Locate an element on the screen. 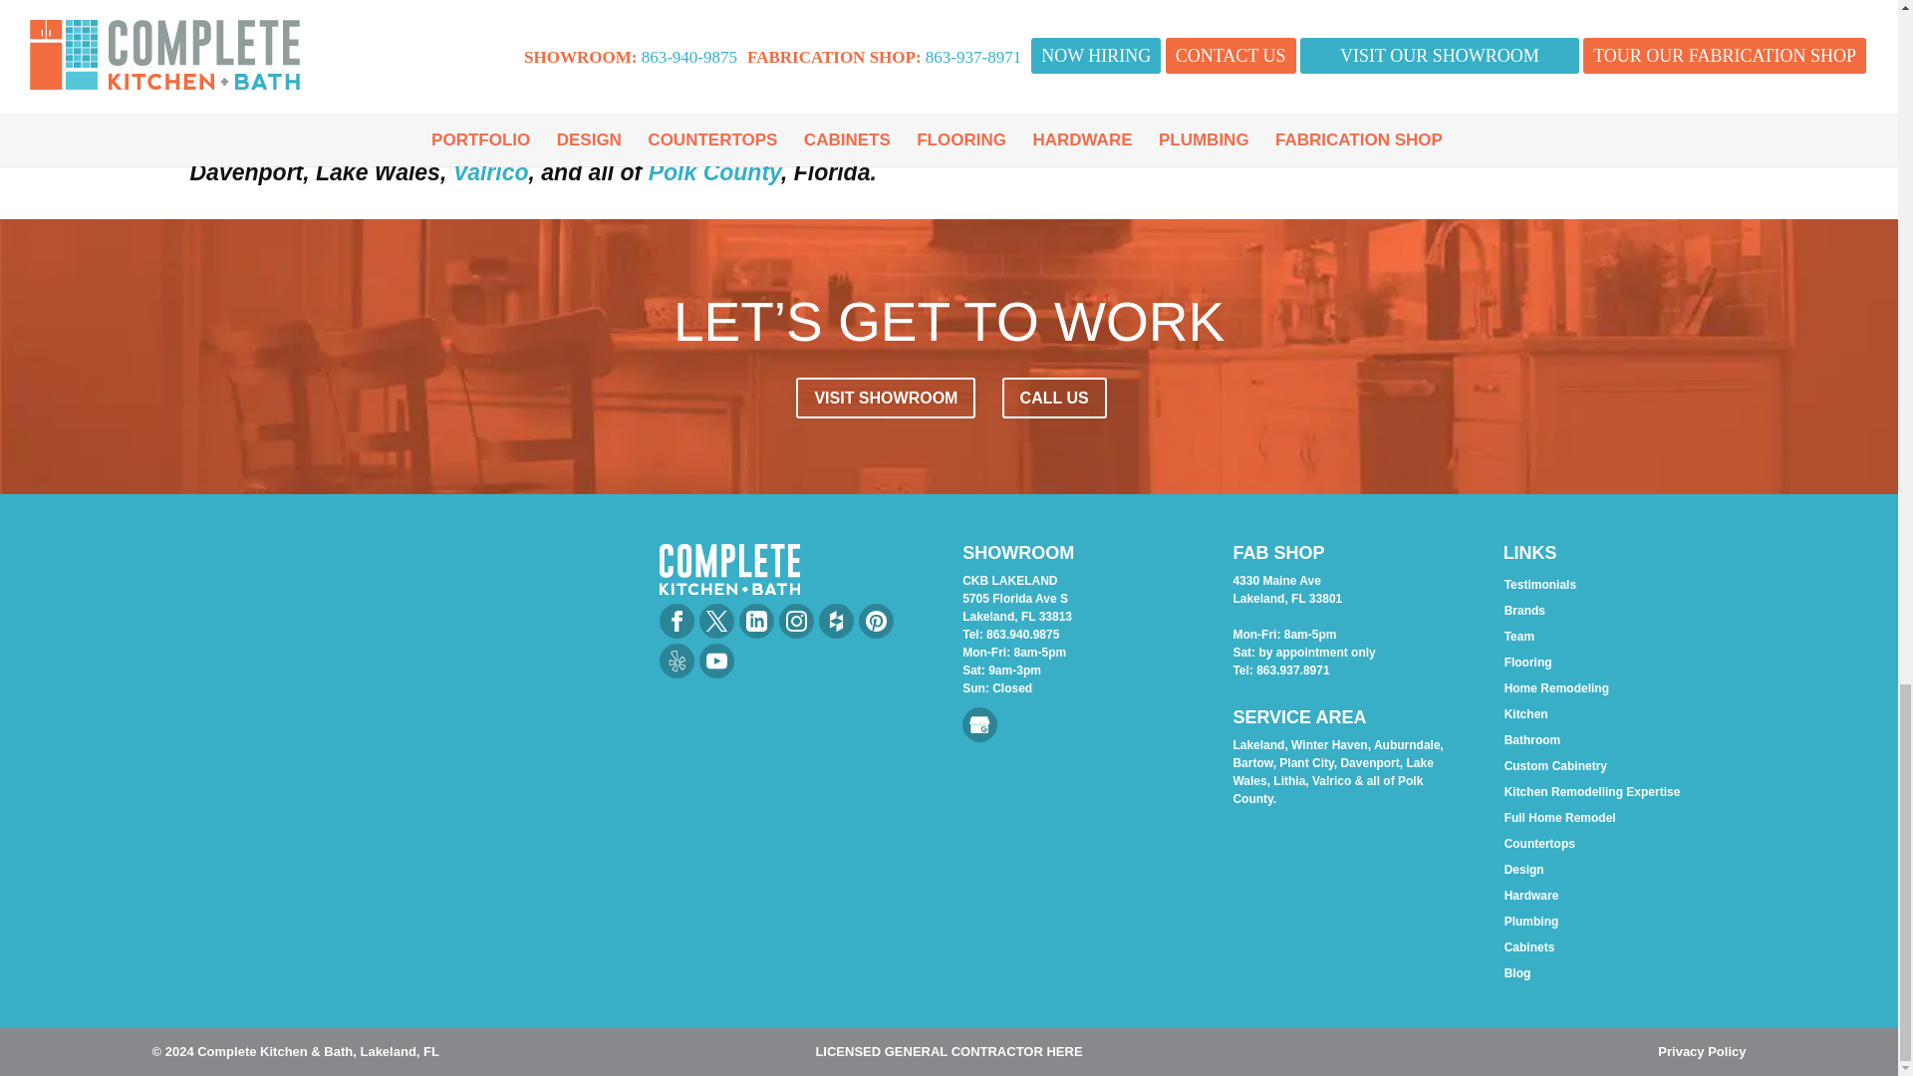  Bartow is located at coordinates (1425, 137).